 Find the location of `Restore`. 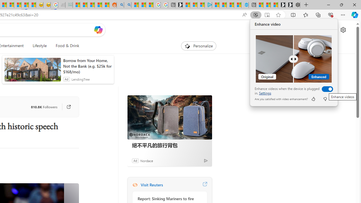

Restore is located at coordinates (341, 5).